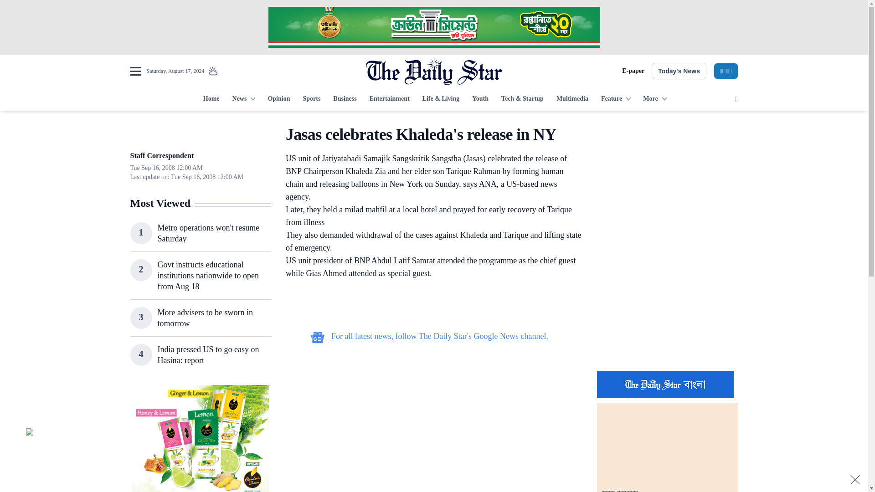 Image resolution: width=875 pixels, height=492 pixels. What do you see at coordinates (572, 99) in the screenshot?
I see `Multimedia` at bounding box center [572, 99].